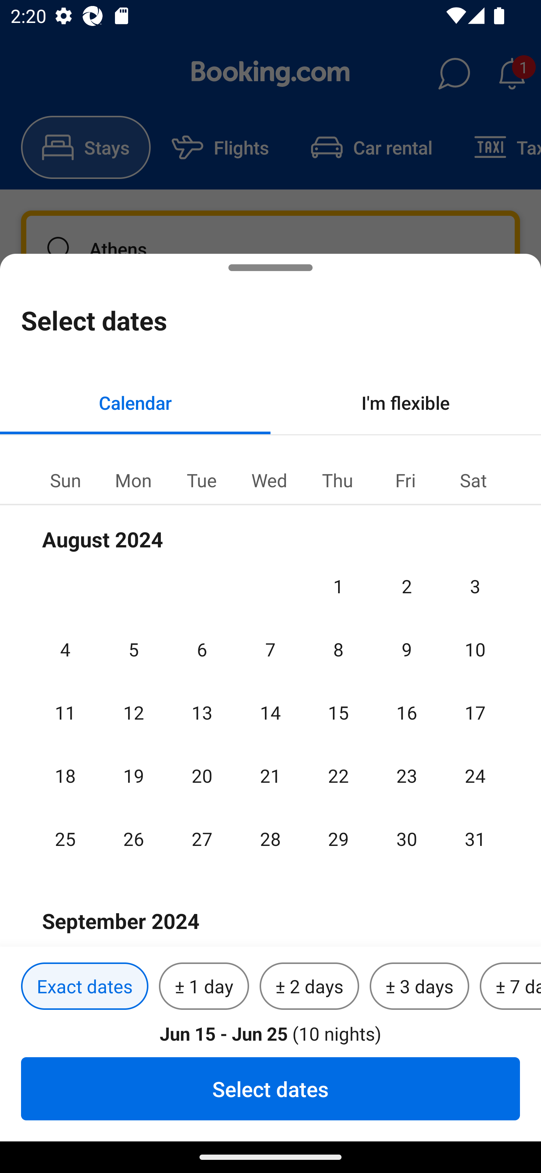 This screenshot has height=1173, width=541. Describe the element at coordinates (270, 1088) in the screenshot. I see `Select dates` at that location.